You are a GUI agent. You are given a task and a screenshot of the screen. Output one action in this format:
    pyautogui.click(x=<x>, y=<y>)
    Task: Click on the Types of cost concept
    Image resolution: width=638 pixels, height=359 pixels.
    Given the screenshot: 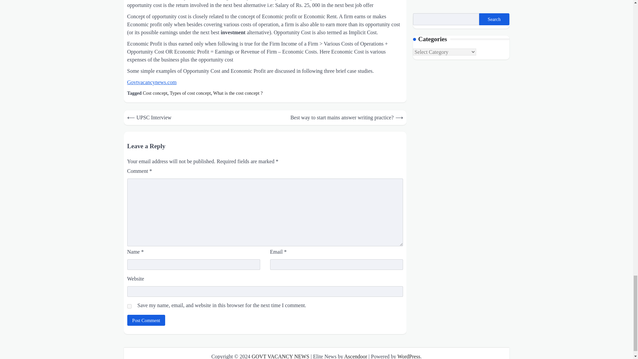 What is the action you would take?
    pyautogui.click(x=190, y=93)
    